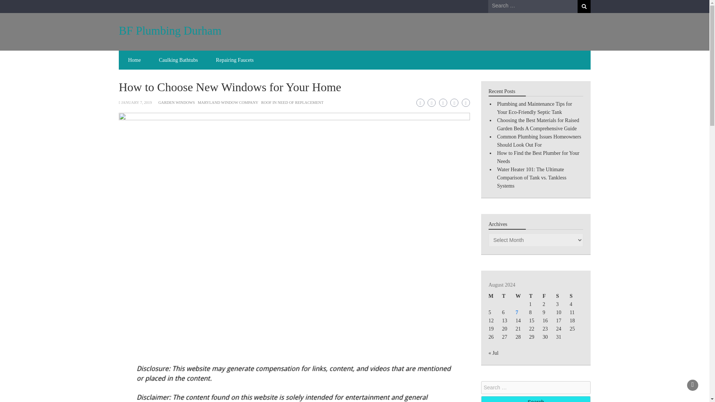 This screenshot has width=715, height=402. What do you see at coordinates (536, 296) in the screenshot?
I see `Thursday` at bounding box center [536, 296].